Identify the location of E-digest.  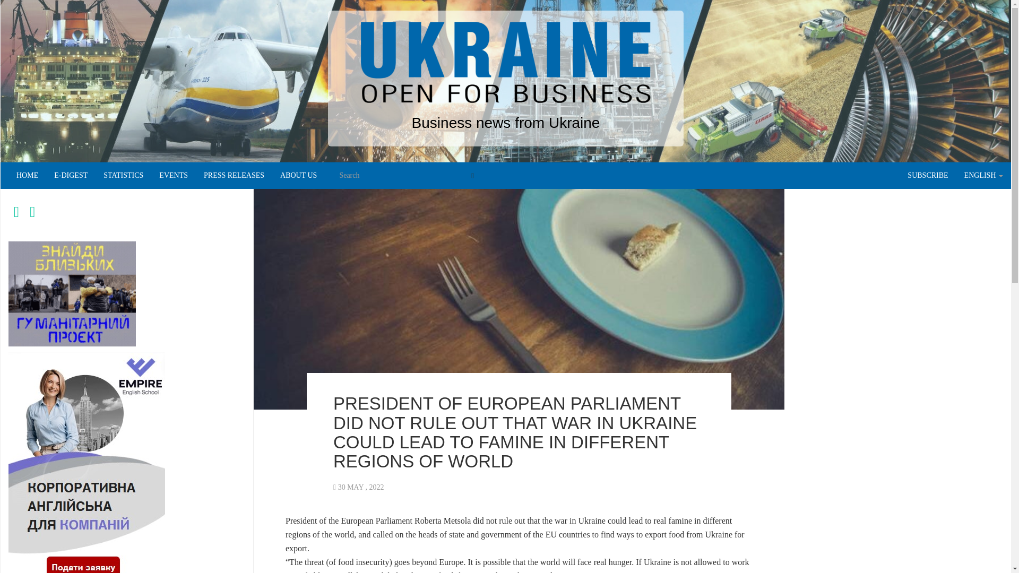
(71, 175).